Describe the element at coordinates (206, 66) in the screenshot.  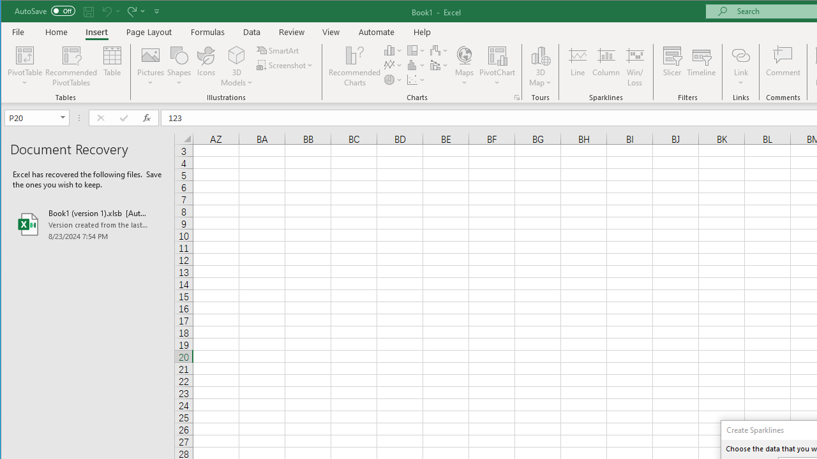
I see `Icons` at that location.